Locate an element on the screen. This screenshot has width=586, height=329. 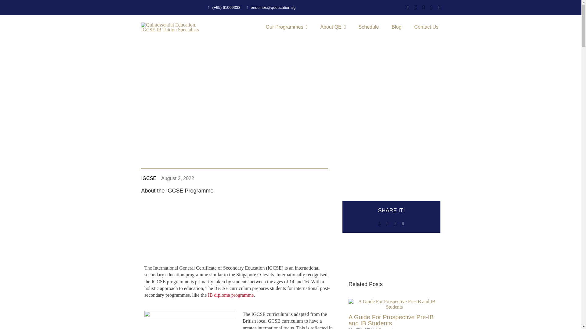
About QE is located at coordinates (333, 27).